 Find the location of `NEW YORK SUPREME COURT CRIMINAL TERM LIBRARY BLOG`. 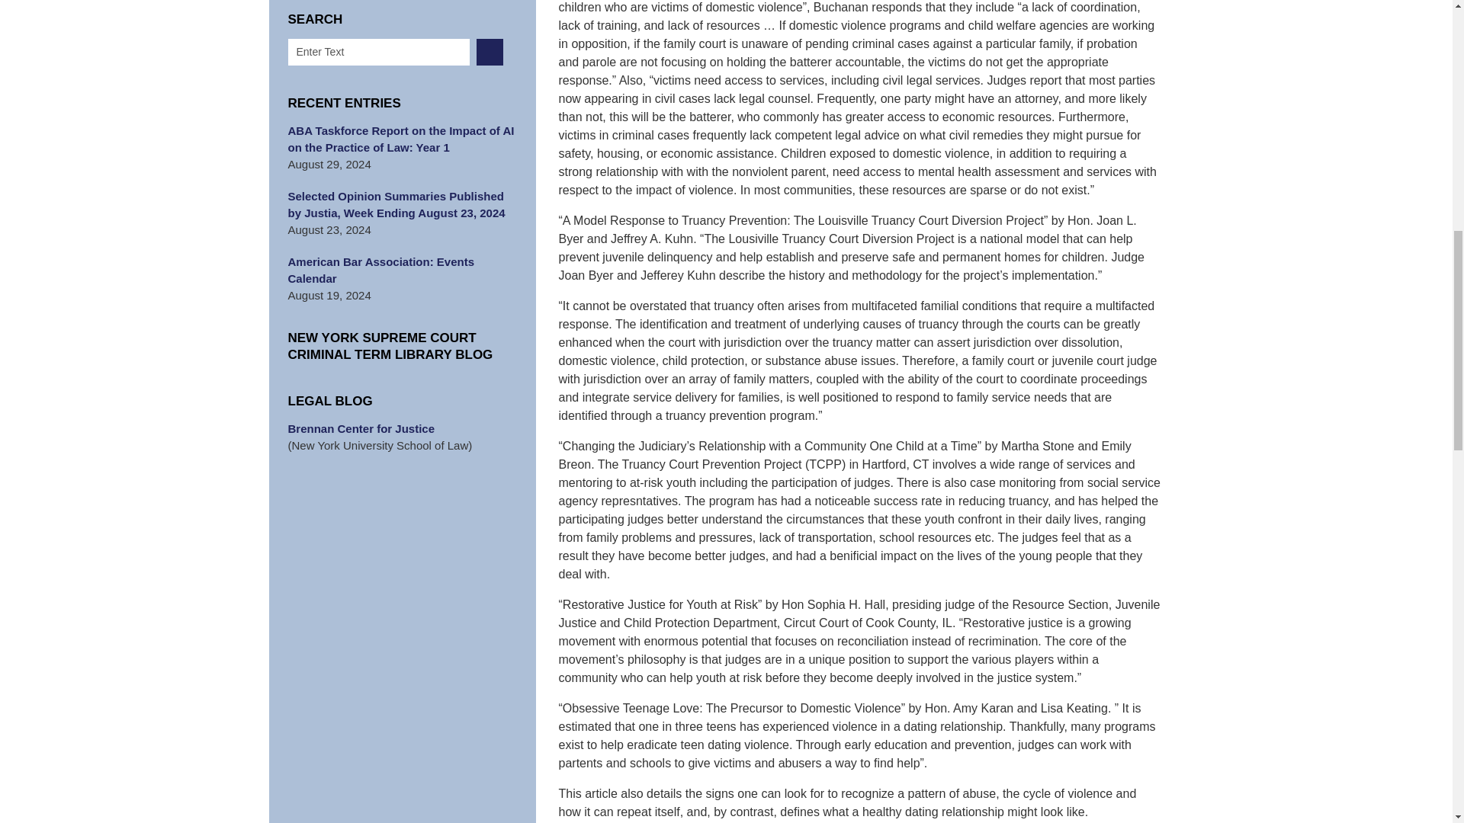

NEW YORK SUPREME COURT CRIMINAL TERM LIBRARY BLOG is located at coordinates (403, 347).